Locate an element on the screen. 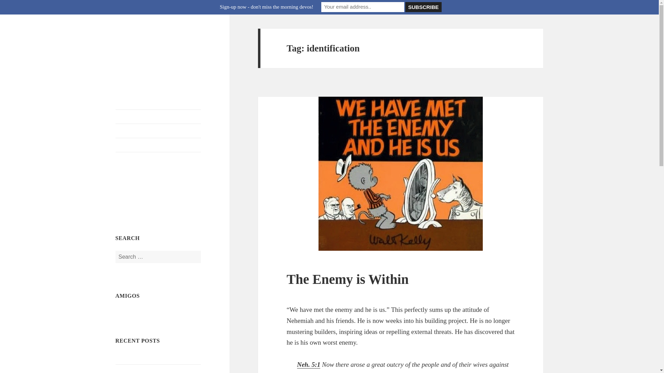 The height and width of the screenshot is (373, 664). Instagram is located at coordinates (140, 206).